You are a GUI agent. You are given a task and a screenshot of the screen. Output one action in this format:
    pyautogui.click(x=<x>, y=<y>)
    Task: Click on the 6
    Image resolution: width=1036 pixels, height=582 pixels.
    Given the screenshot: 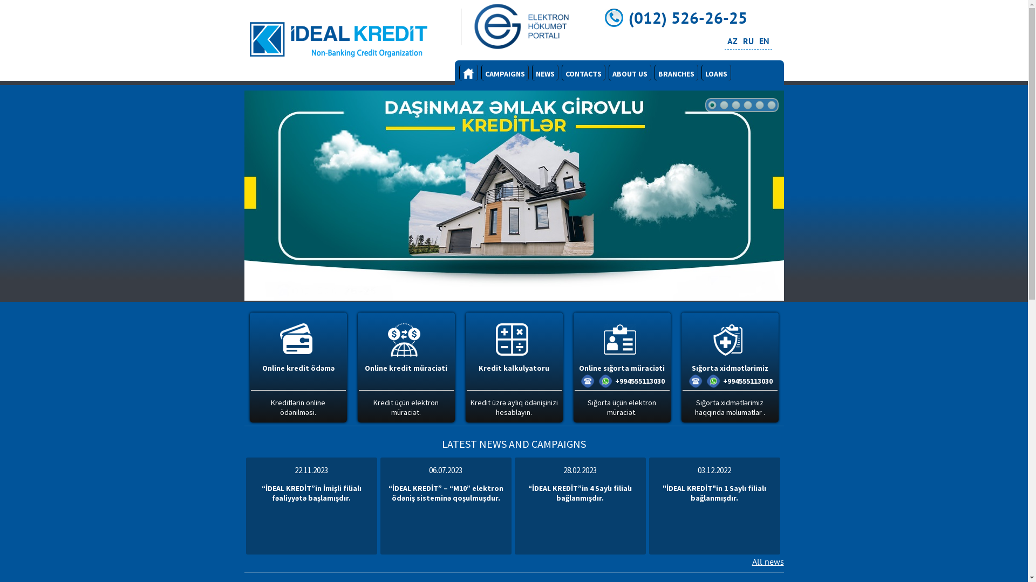 What is the action you would take?
    pyautogui.click(x=771, y=105)
    